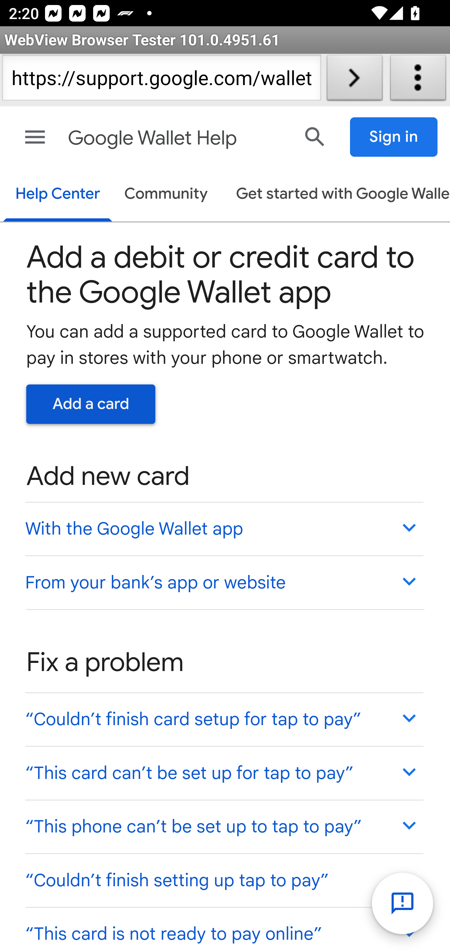  Describe the element at coordinates (354, 80) in the screenshot. I see `Load URL` at that location.